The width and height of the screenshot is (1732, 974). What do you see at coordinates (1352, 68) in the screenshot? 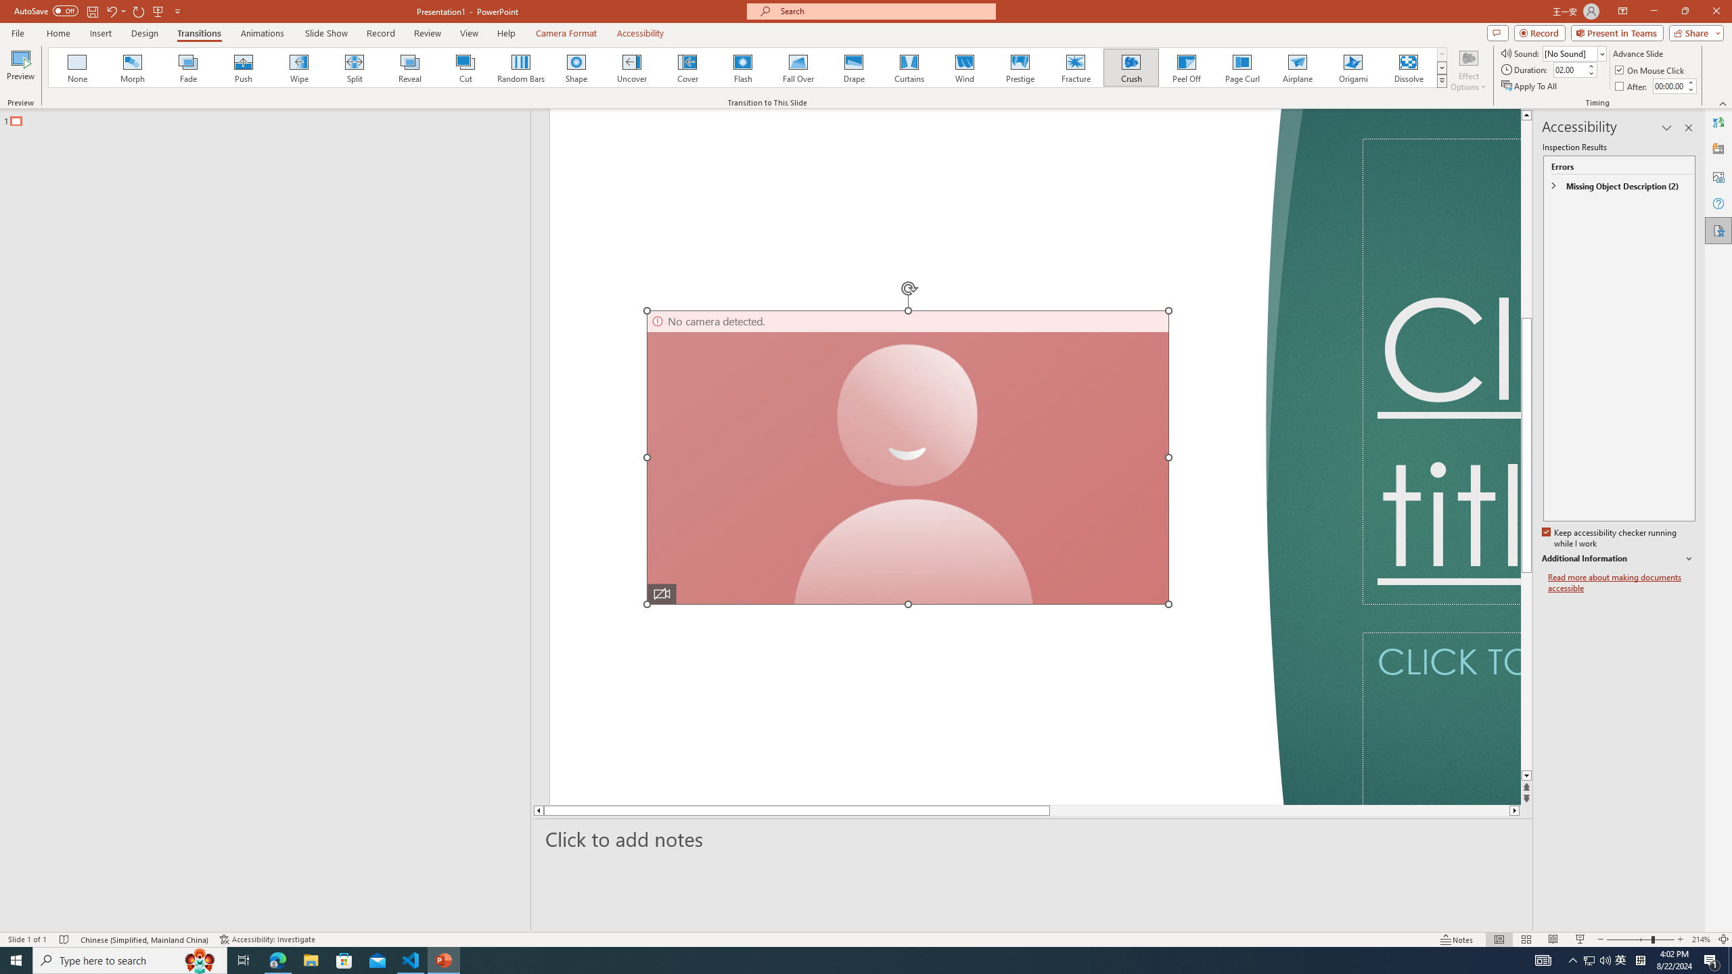
I see `Origami` at bounding box center [1352, 68].